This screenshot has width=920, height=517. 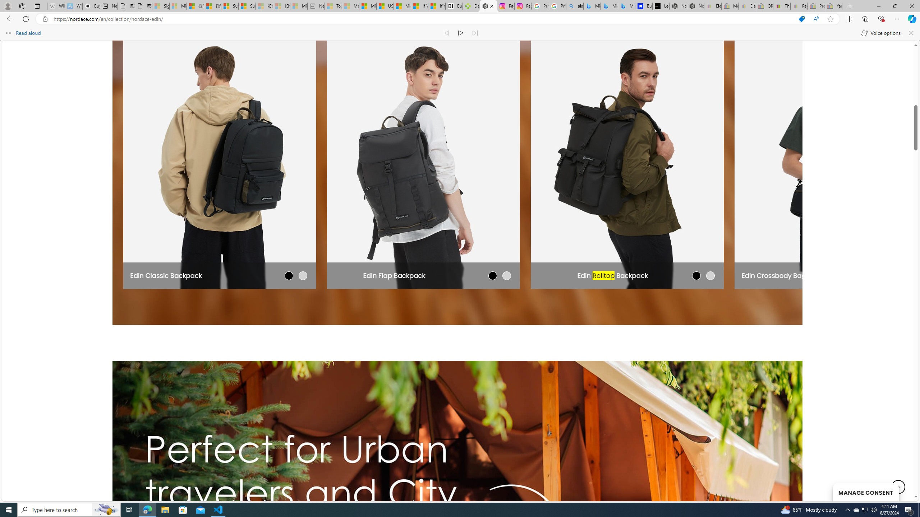 What do you see at coordinates (878, 6) in the screenshot?
I see `Minimize` at bounding box center [878, 6].